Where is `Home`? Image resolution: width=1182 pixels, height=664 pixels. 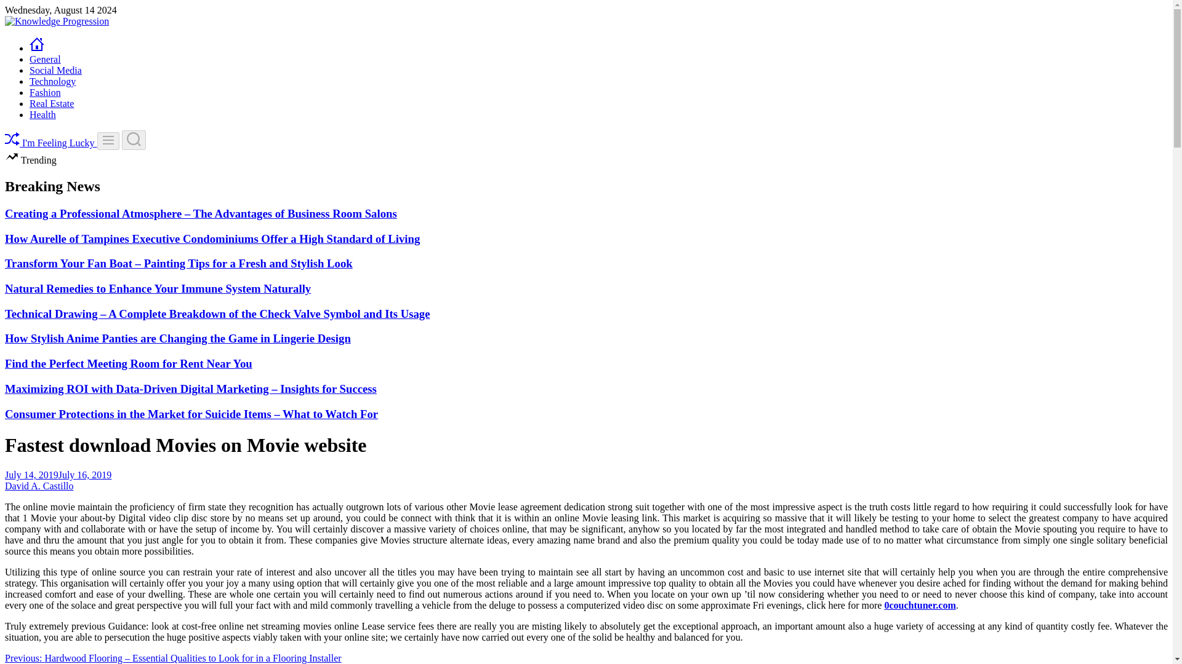 Home is located at coordinates (37, 48).